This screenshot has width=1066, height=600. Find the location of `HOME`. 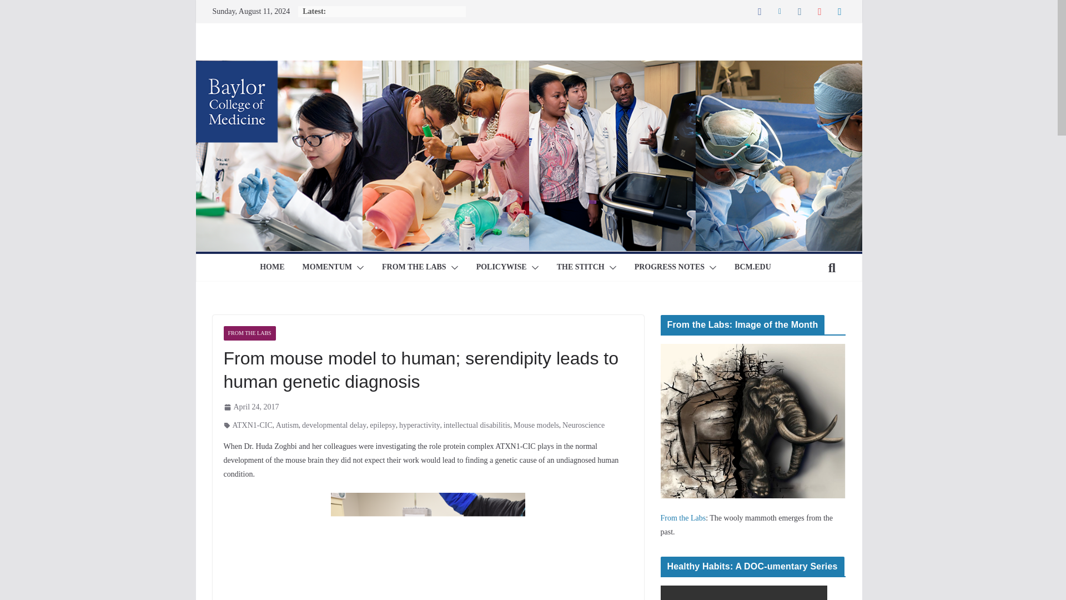

HOME is located at coordinates (272, 267).